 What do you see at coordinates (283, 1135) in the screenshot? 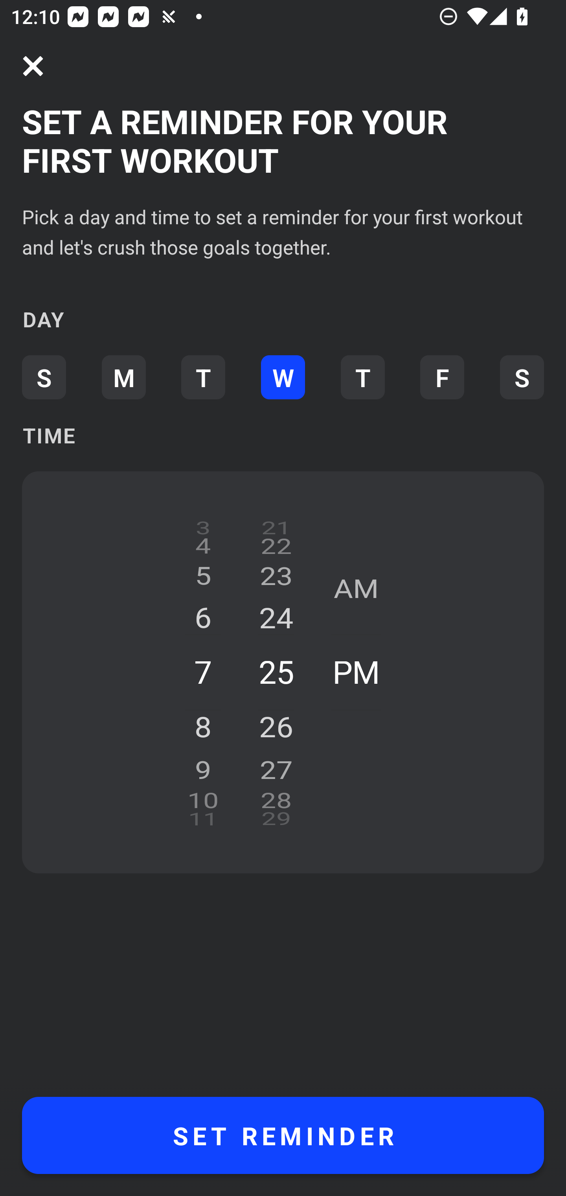
I see `SET REMINDER` at bounding box center [283, 1135].